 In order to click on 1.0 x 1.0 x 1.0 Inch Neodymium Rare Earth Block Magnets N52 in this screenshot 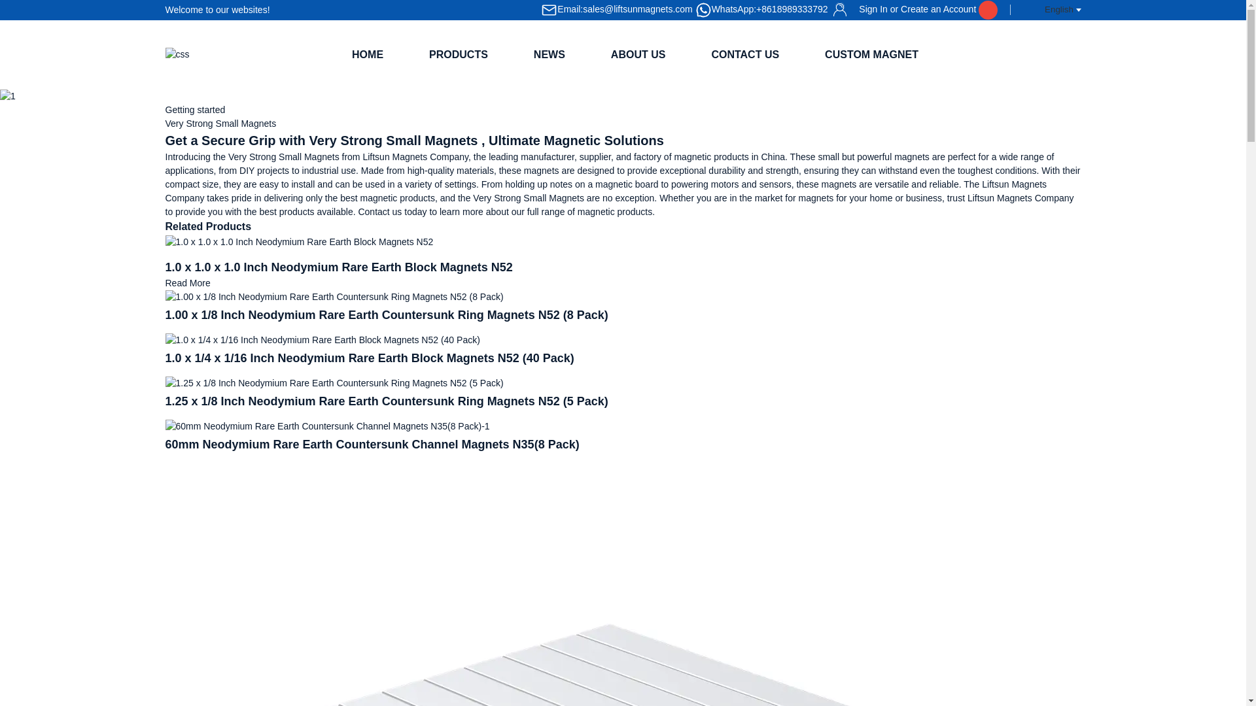, I will do `click(338, 267)`.